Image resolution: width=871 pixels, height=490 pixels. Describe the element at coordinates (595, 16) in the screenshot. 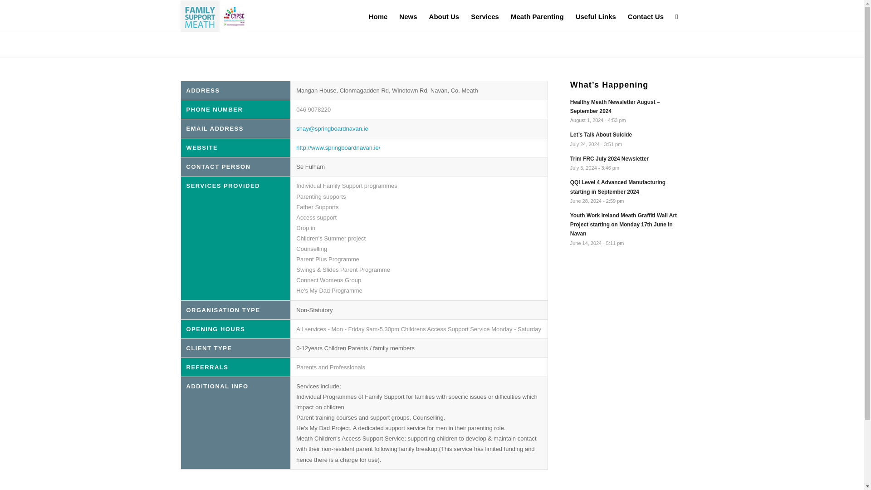

I see `Services` at that location.